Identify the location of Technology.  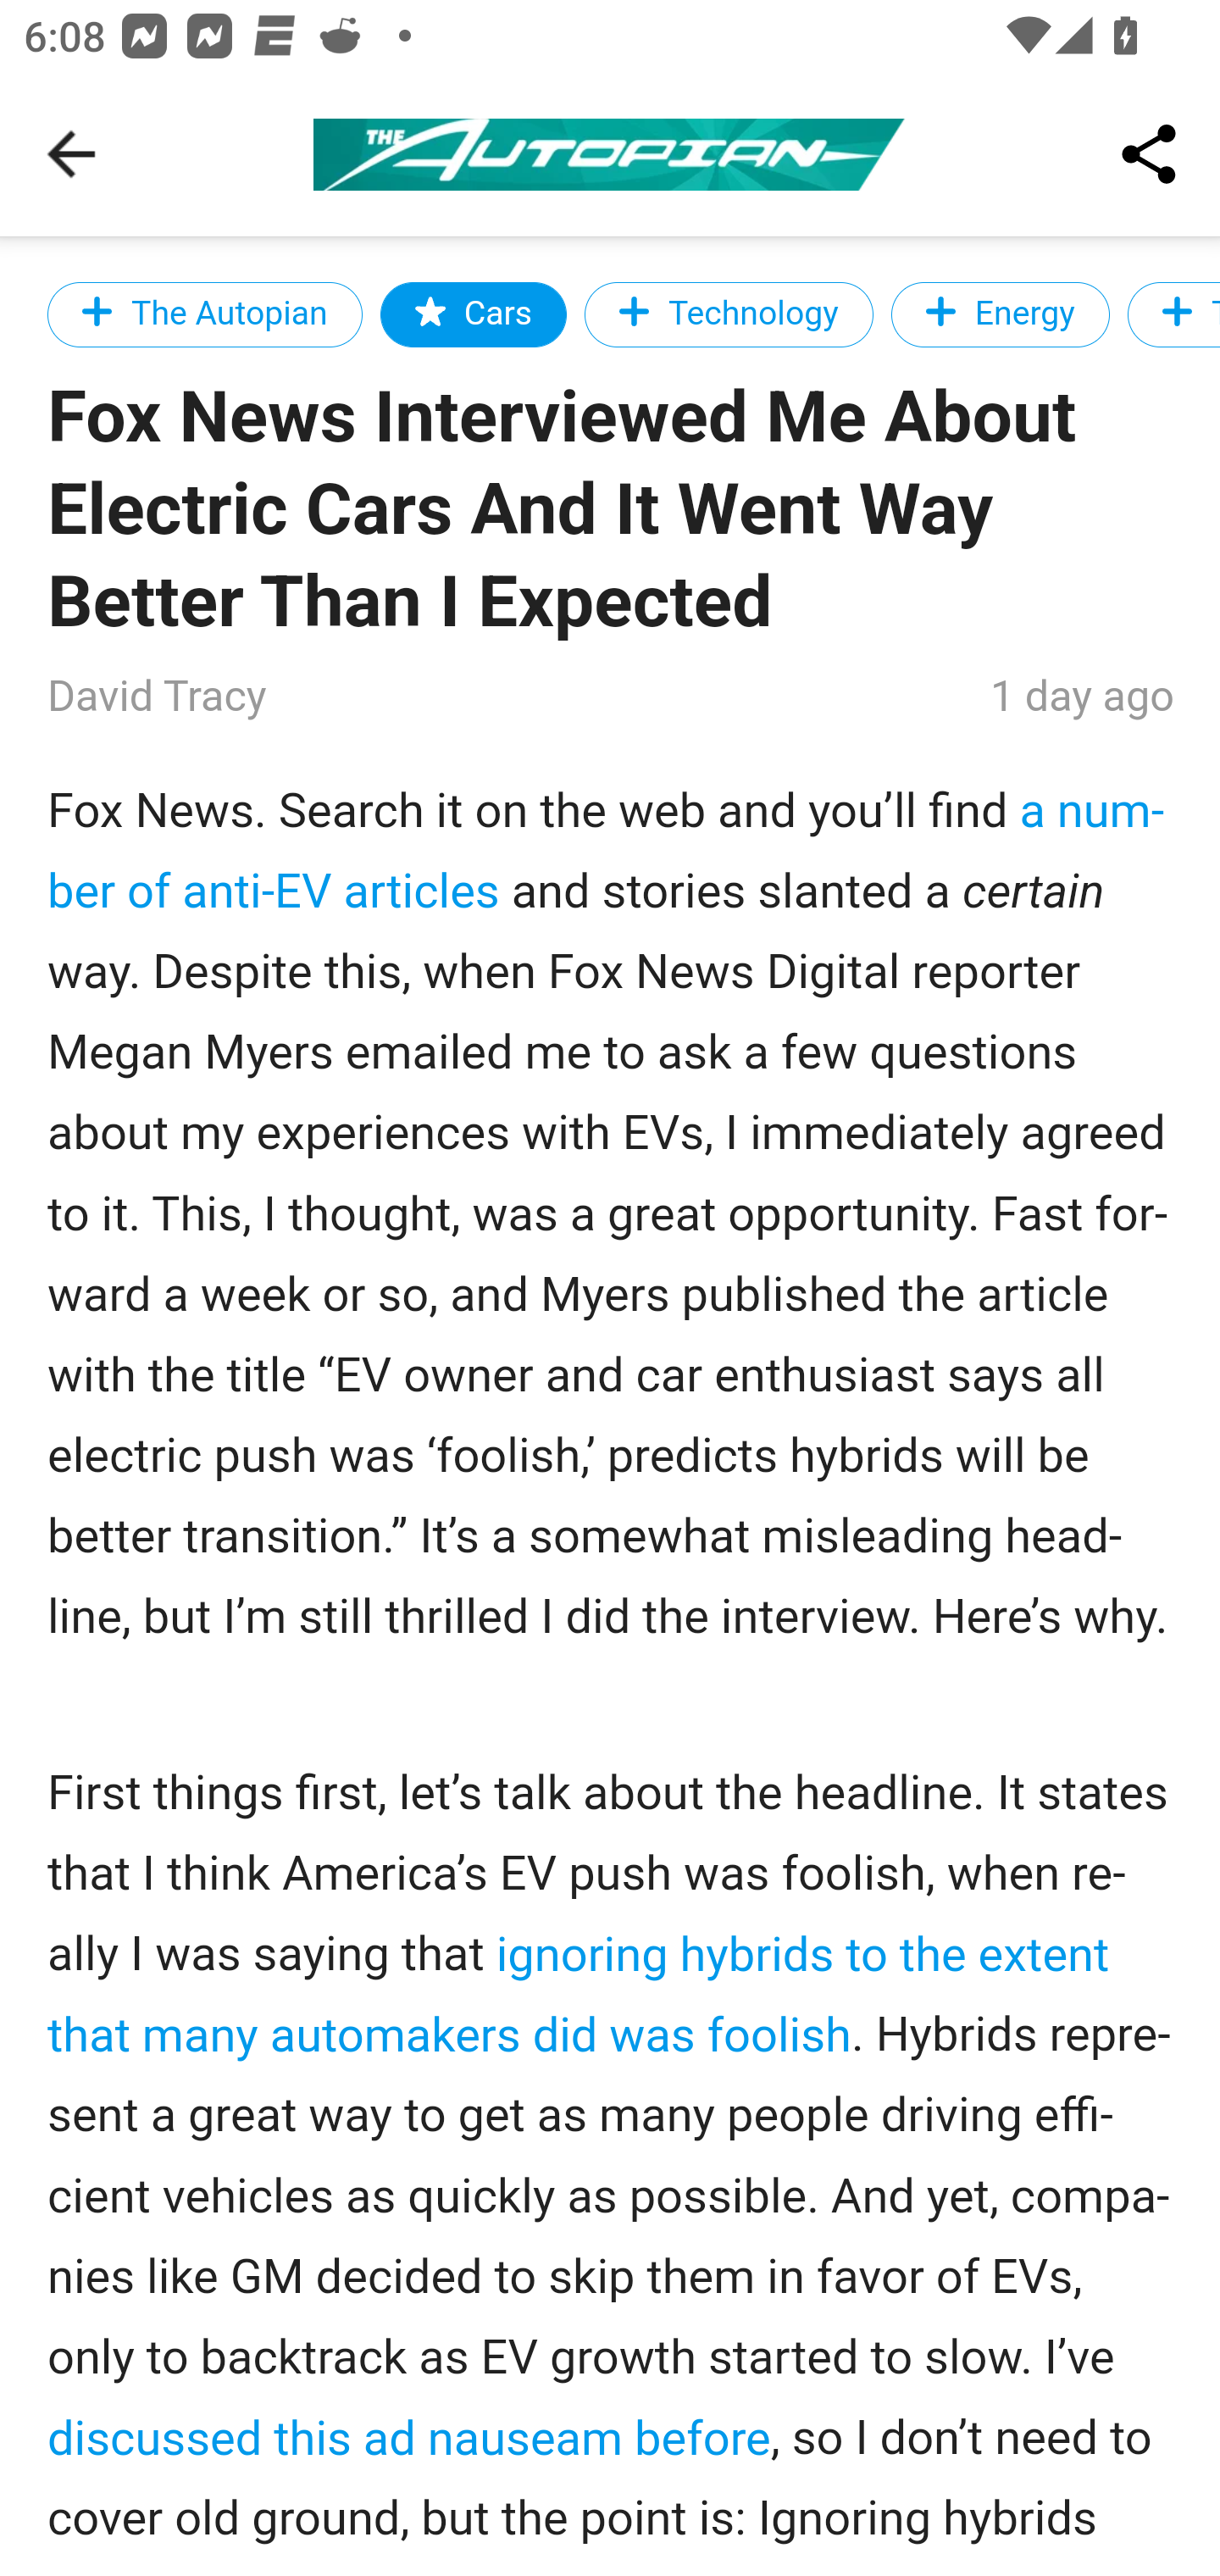
(727, 314).